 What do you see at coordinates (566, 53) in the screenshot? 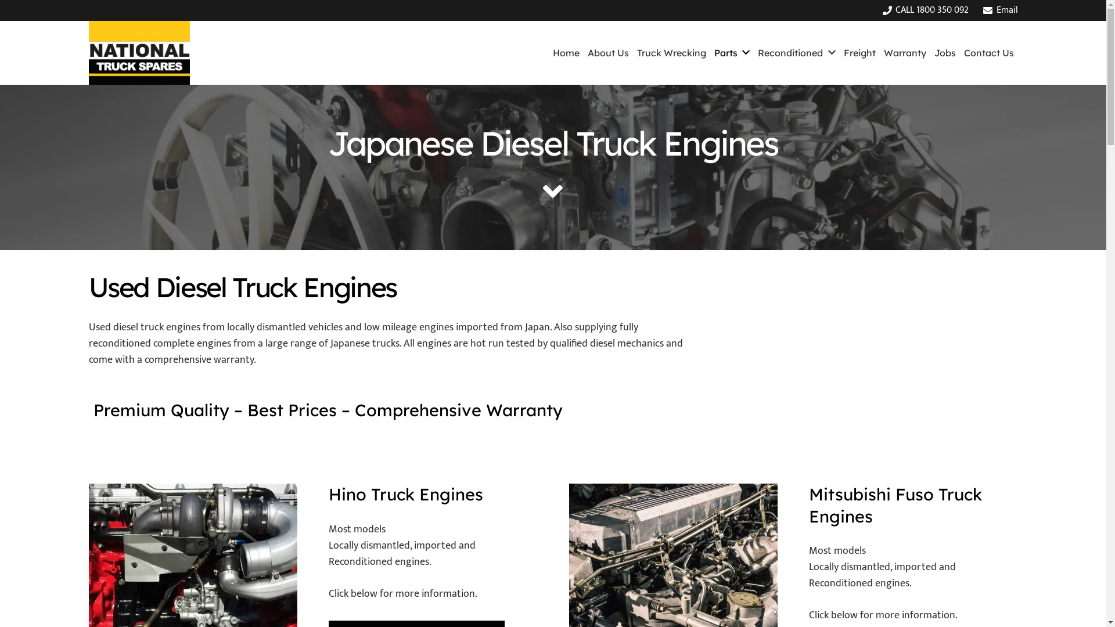
I see `Home` at bounding box center [566, 53].